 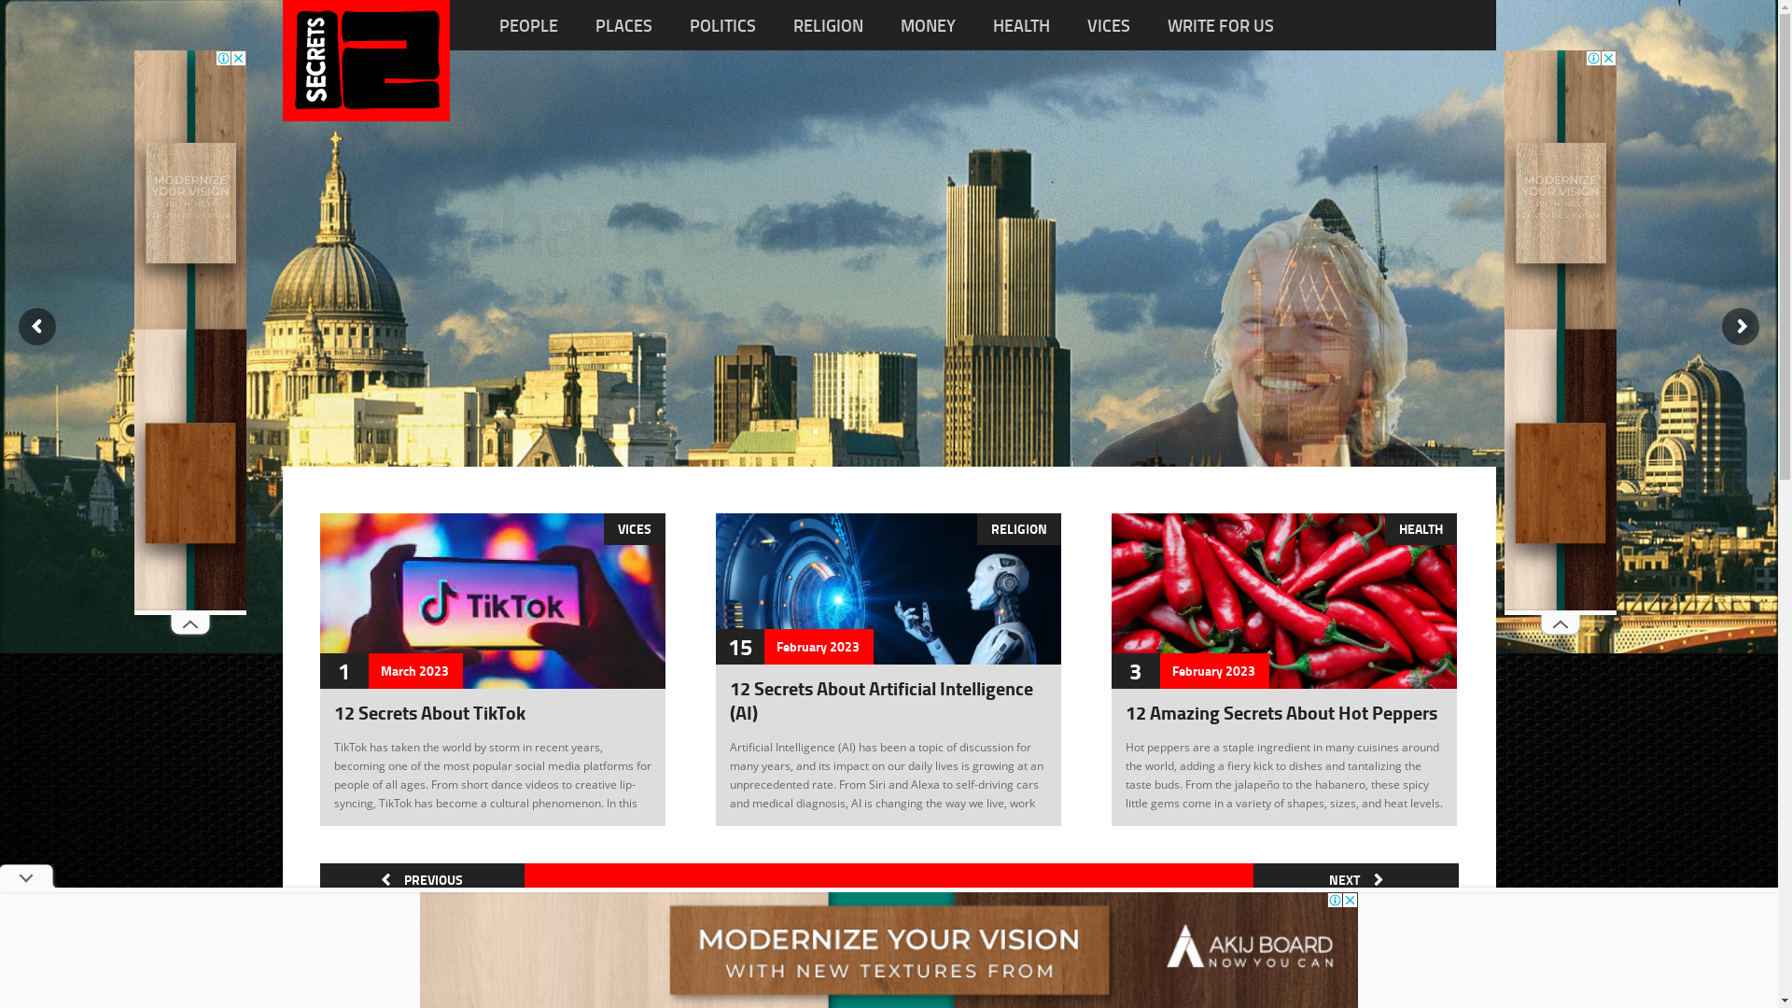 What do you see at coordinates (528, 25) in the screenshot?
I see `PEOPLE` at bounding box center [528, 25].